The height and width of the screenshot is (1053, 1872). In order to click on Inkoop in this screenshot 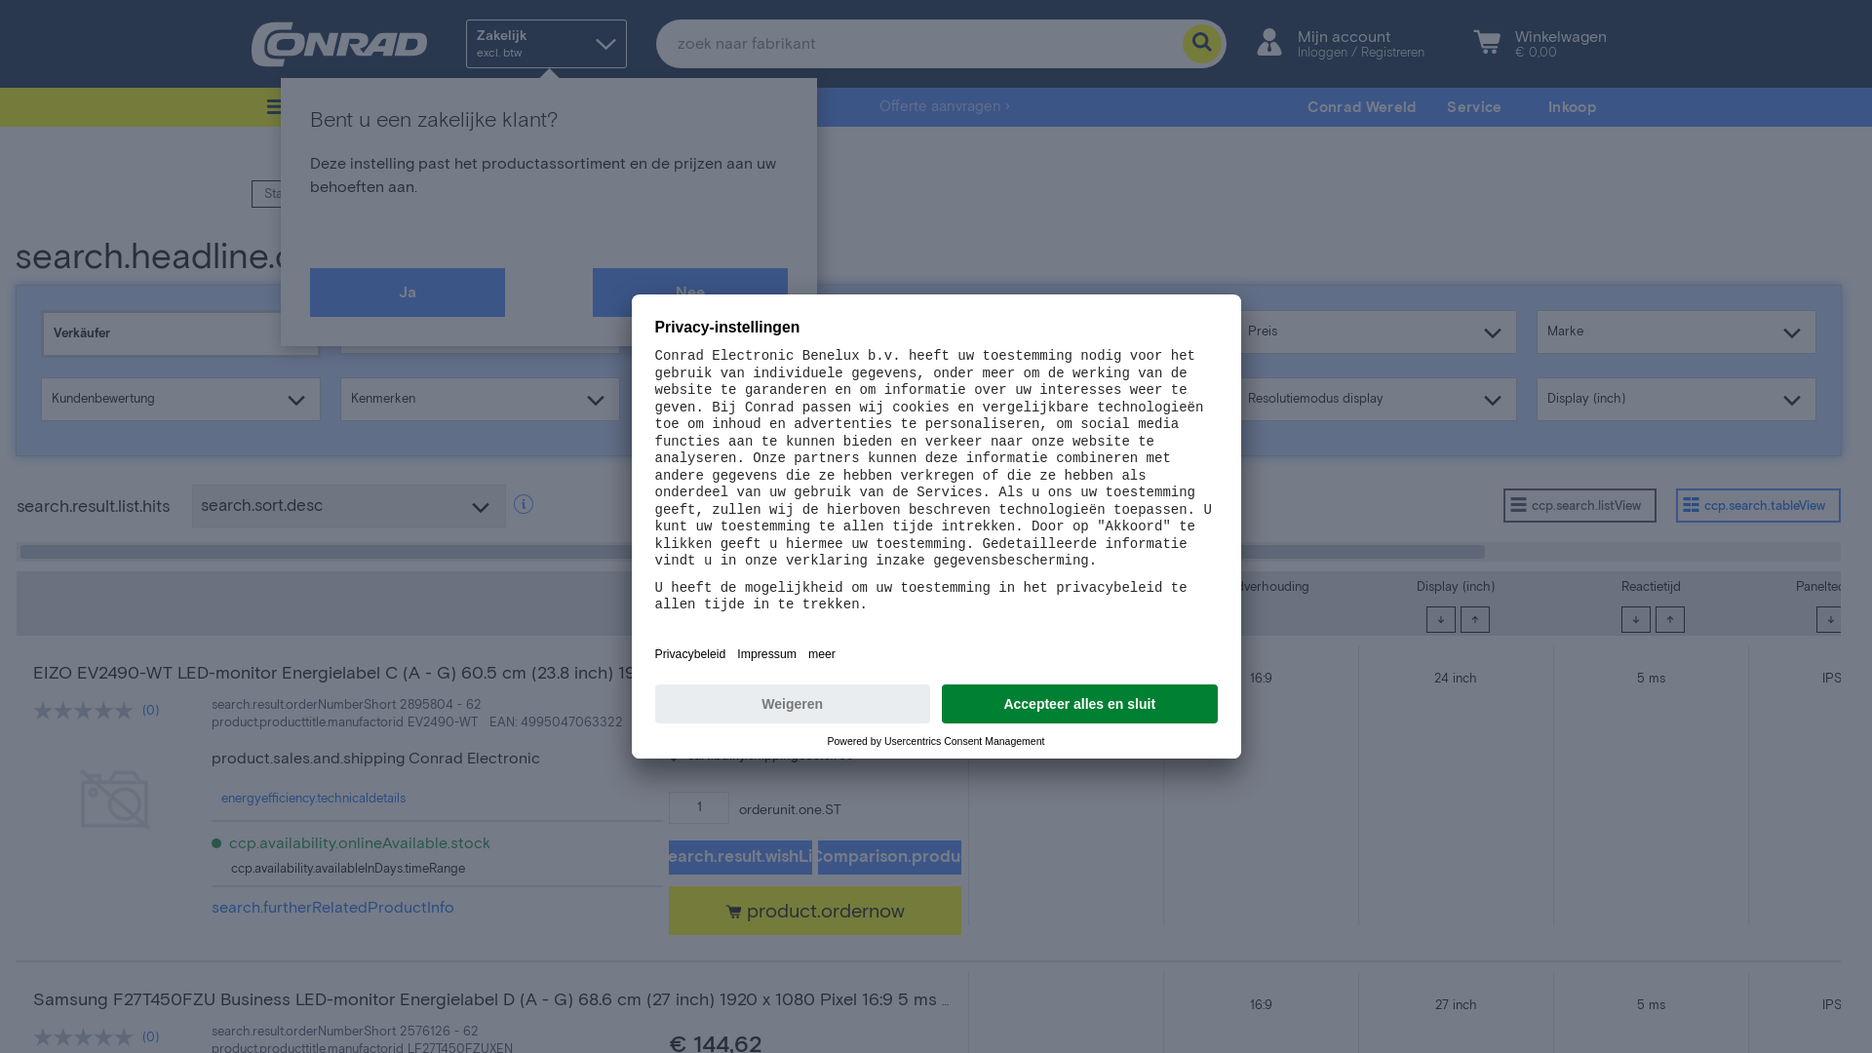, I will do `click(1572, 107)`.